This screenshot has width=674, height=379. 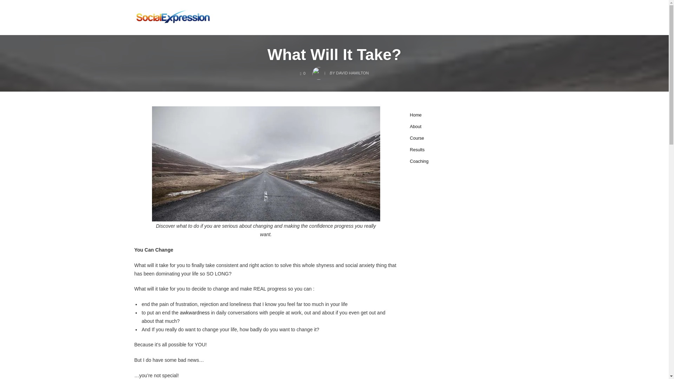 What do you see at coordinates (416, 127) in the screenshot?
I see `Course` at bounding box center [416, 127].